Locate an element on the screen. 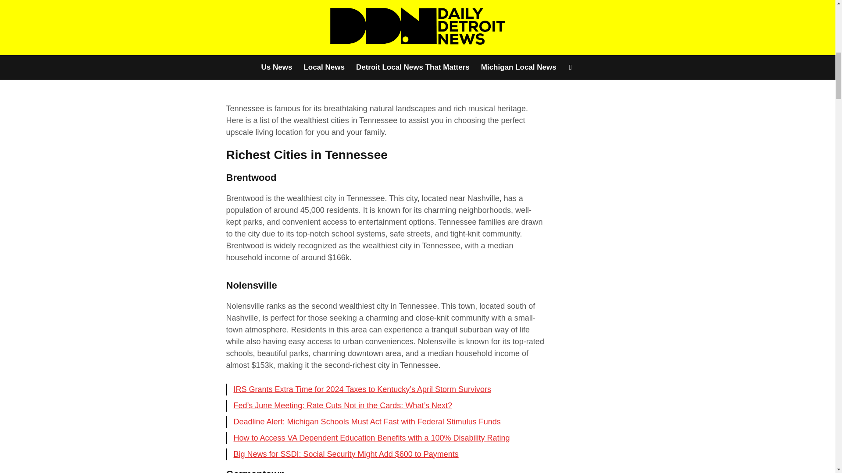 Image resolution: width=842 pixels, height=473 pixels. Reddit is located at coordinates (157, 34).